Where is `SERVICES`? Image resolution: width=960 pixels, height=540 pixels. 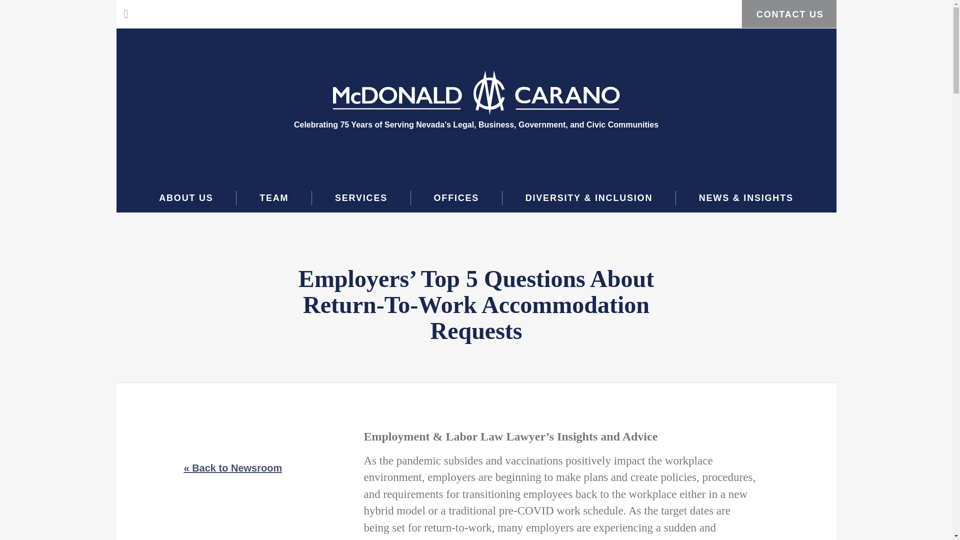 SERVICES is located at coordinates (361, 198).